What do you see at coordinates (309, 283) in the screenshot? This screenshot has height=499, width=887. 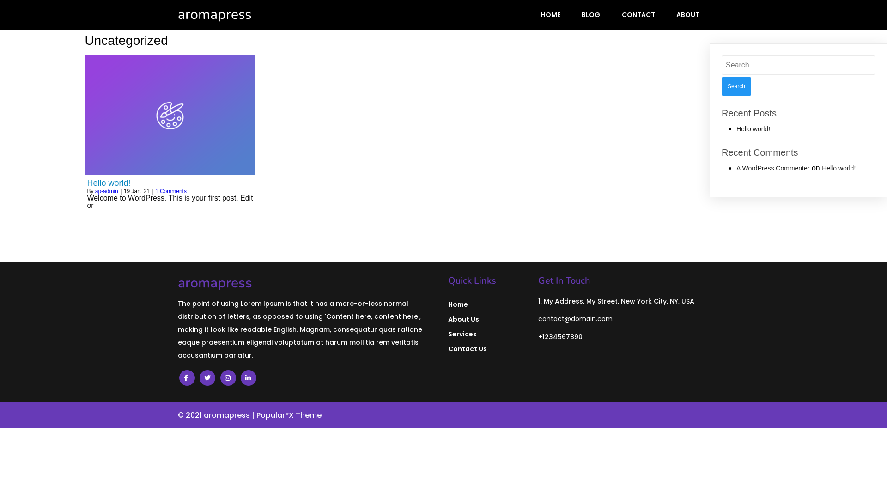 I see `aromapress` at bounding box center [309, 283].